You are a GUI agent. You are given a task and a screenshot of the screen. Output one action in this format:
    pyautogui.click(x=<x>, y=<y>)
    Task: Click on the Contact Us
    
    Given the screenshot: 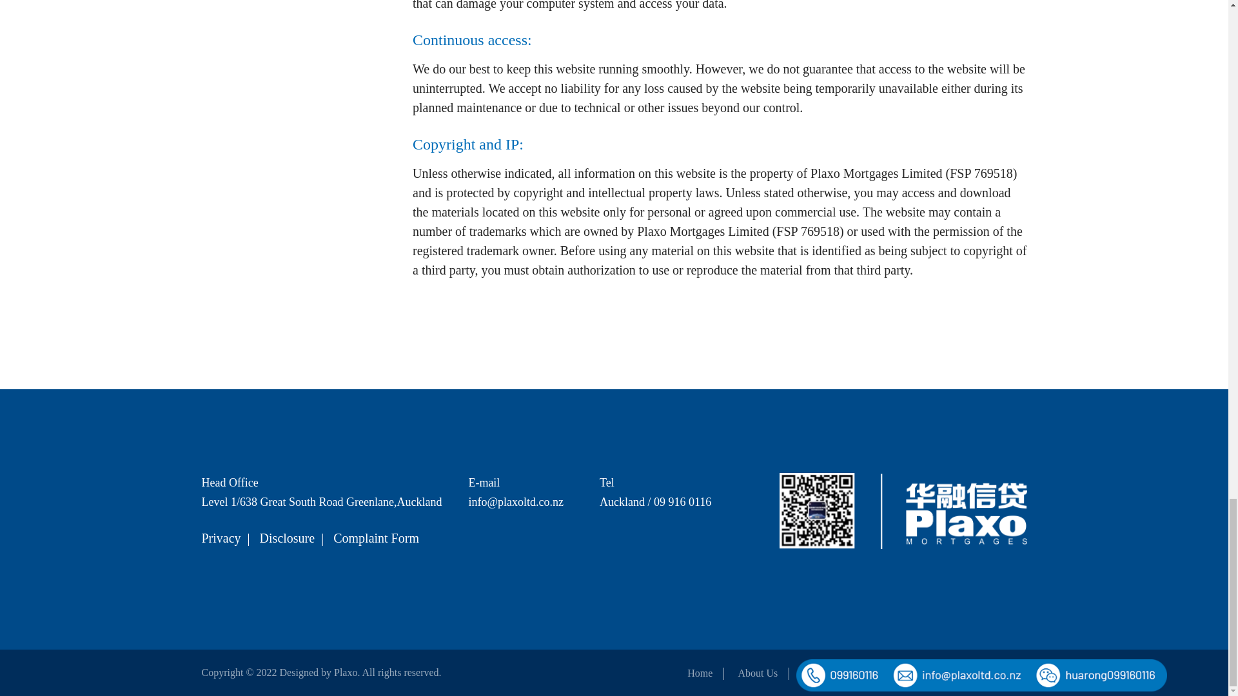 What is the action you would take?
    pyautogui.click(x=886, y=673)
    